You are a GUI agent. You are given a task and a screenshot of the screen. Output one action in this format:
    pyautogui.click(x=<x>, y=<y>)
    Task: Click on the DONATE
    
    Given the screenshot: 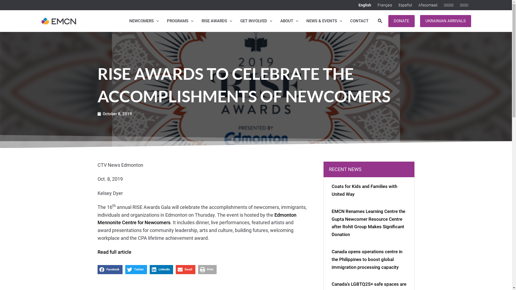 What is the action you would take?
    pyautogui.click(x=401, y=21)
    